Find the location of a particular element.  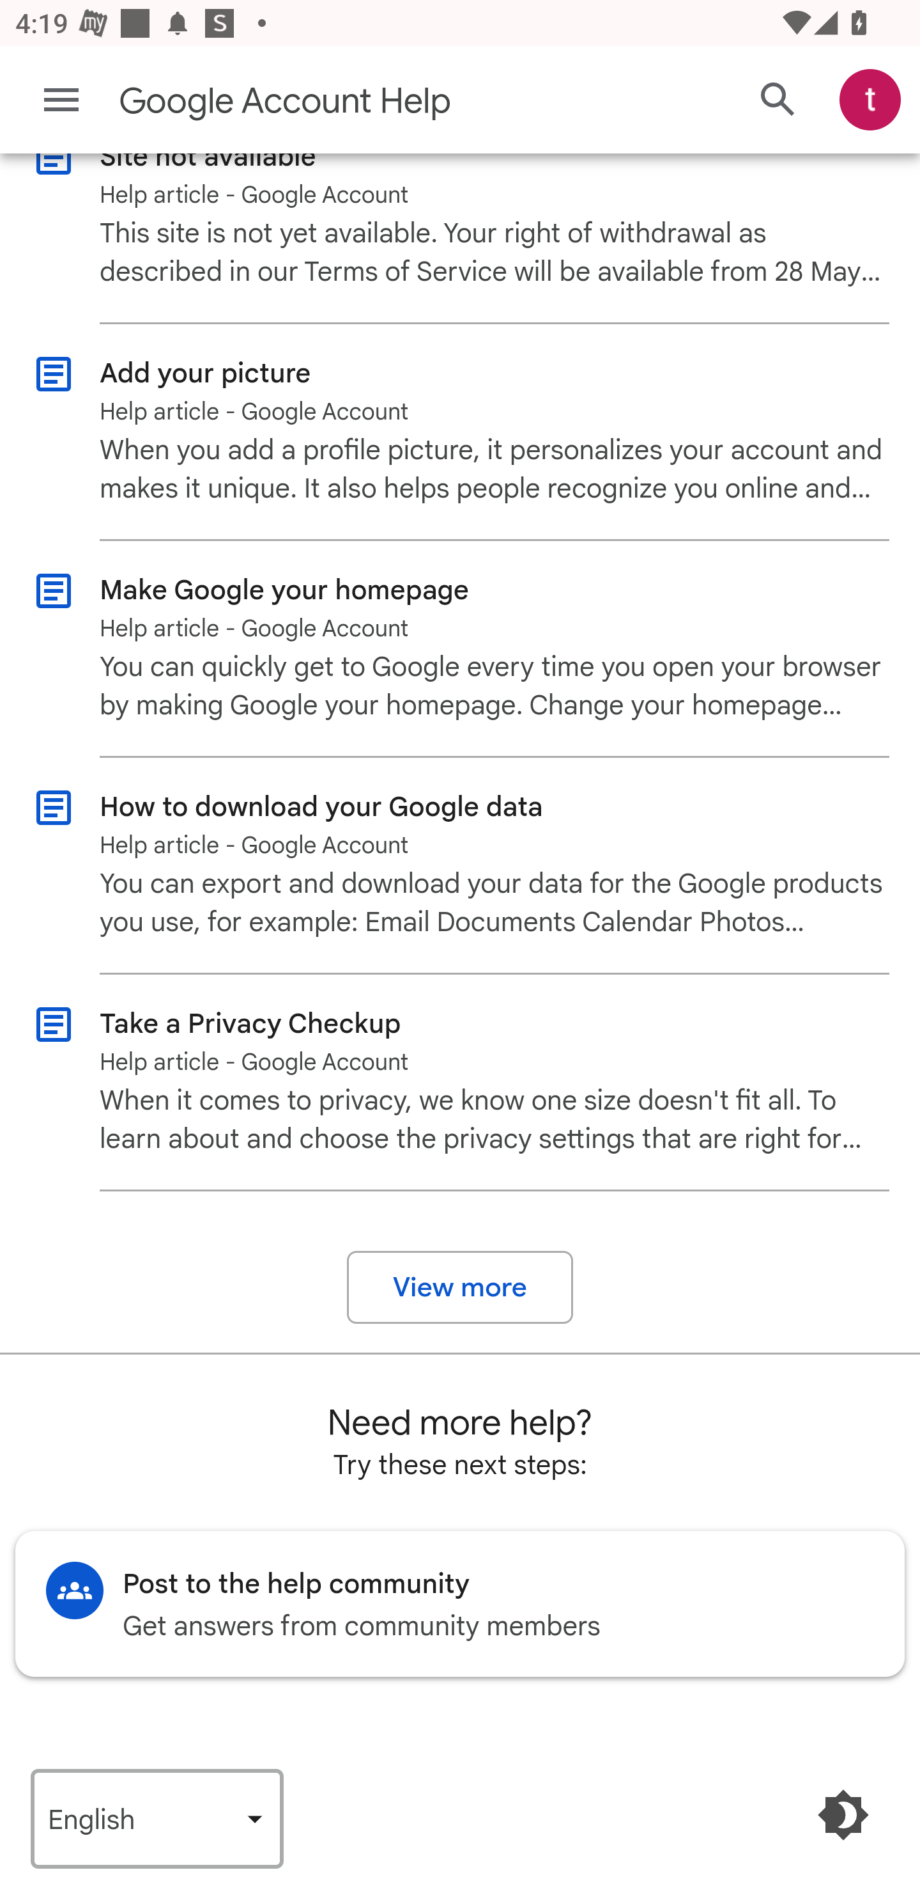

Search Help Center is located at coordinates (778, 98).